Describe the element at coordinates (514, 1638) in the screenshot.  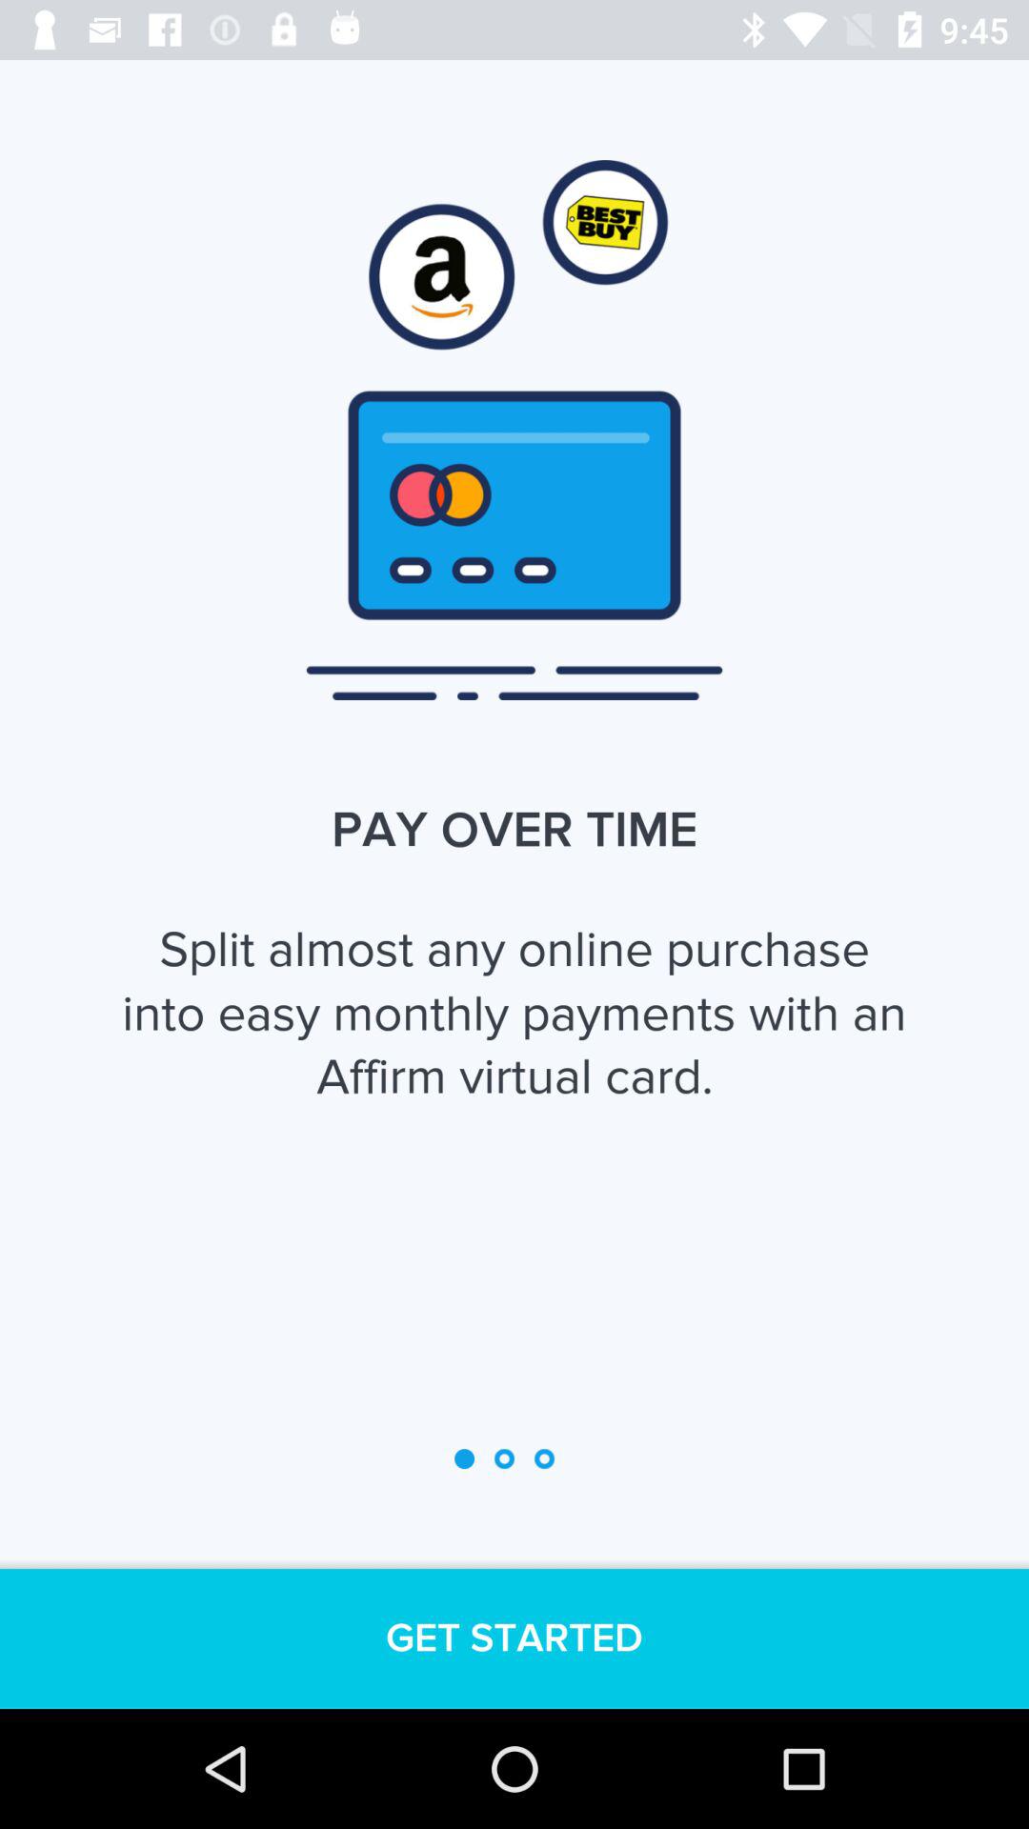
I see `jump until get started item` at that location.